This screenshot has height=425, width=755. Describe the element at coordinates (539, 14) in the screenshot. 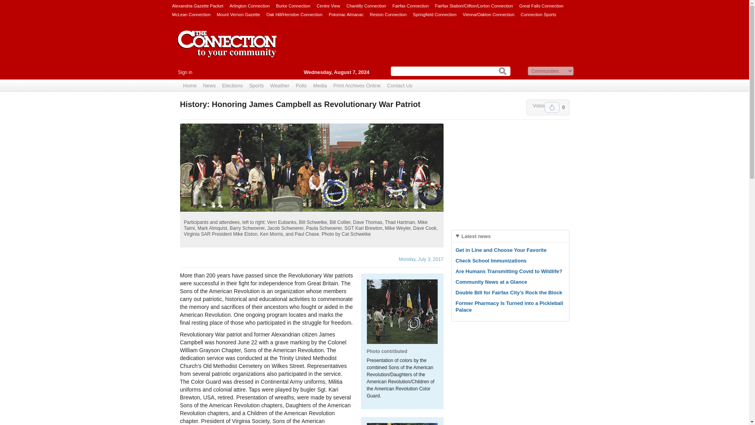

I see `Connection Sports` at that location.